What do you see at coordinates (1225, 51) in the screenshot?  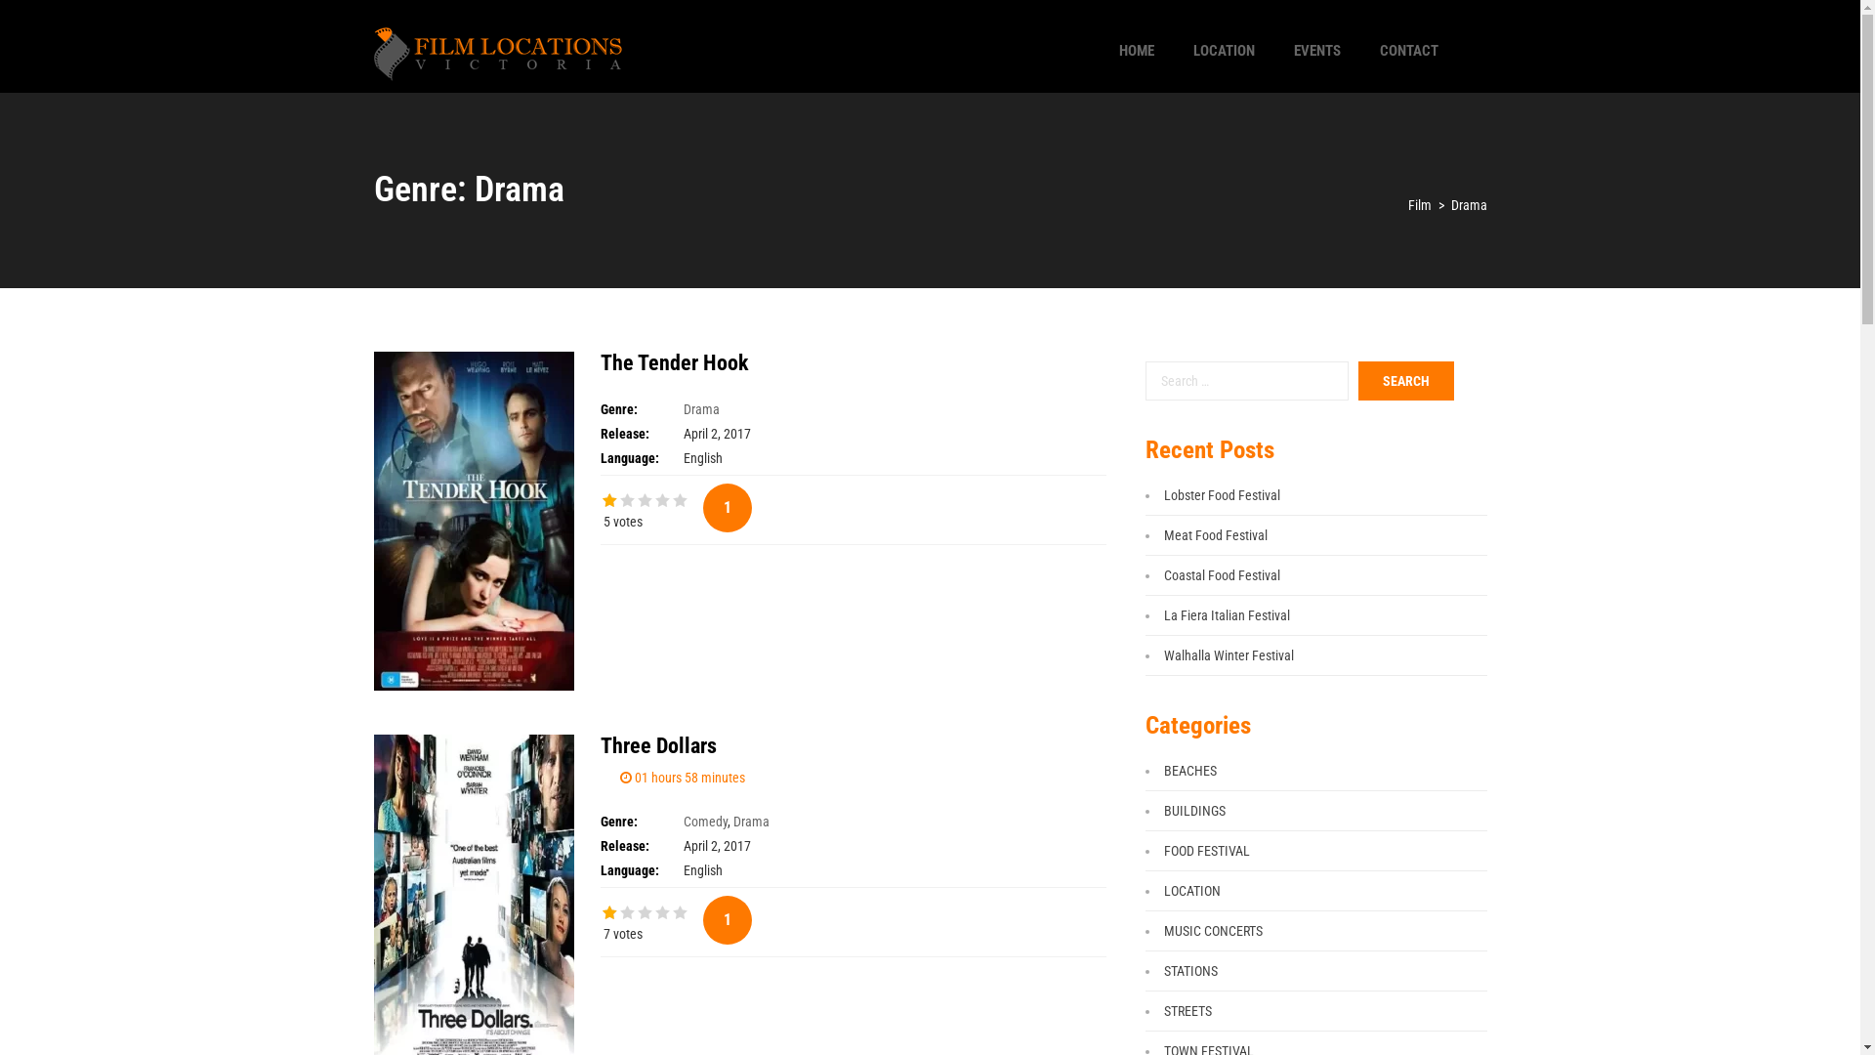 I see `LOCATION` at bounding box center [1225, 51].